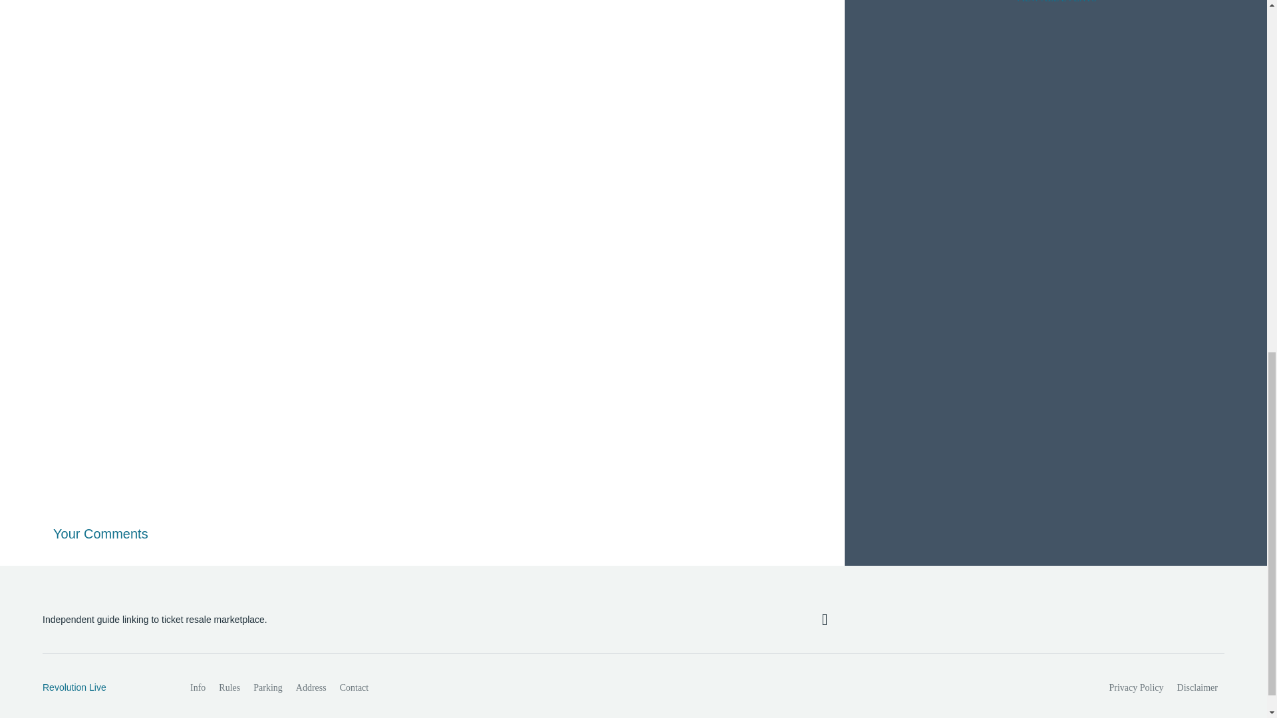  I want to click on VIEW ALL EVENTS, so click(1056, 5).